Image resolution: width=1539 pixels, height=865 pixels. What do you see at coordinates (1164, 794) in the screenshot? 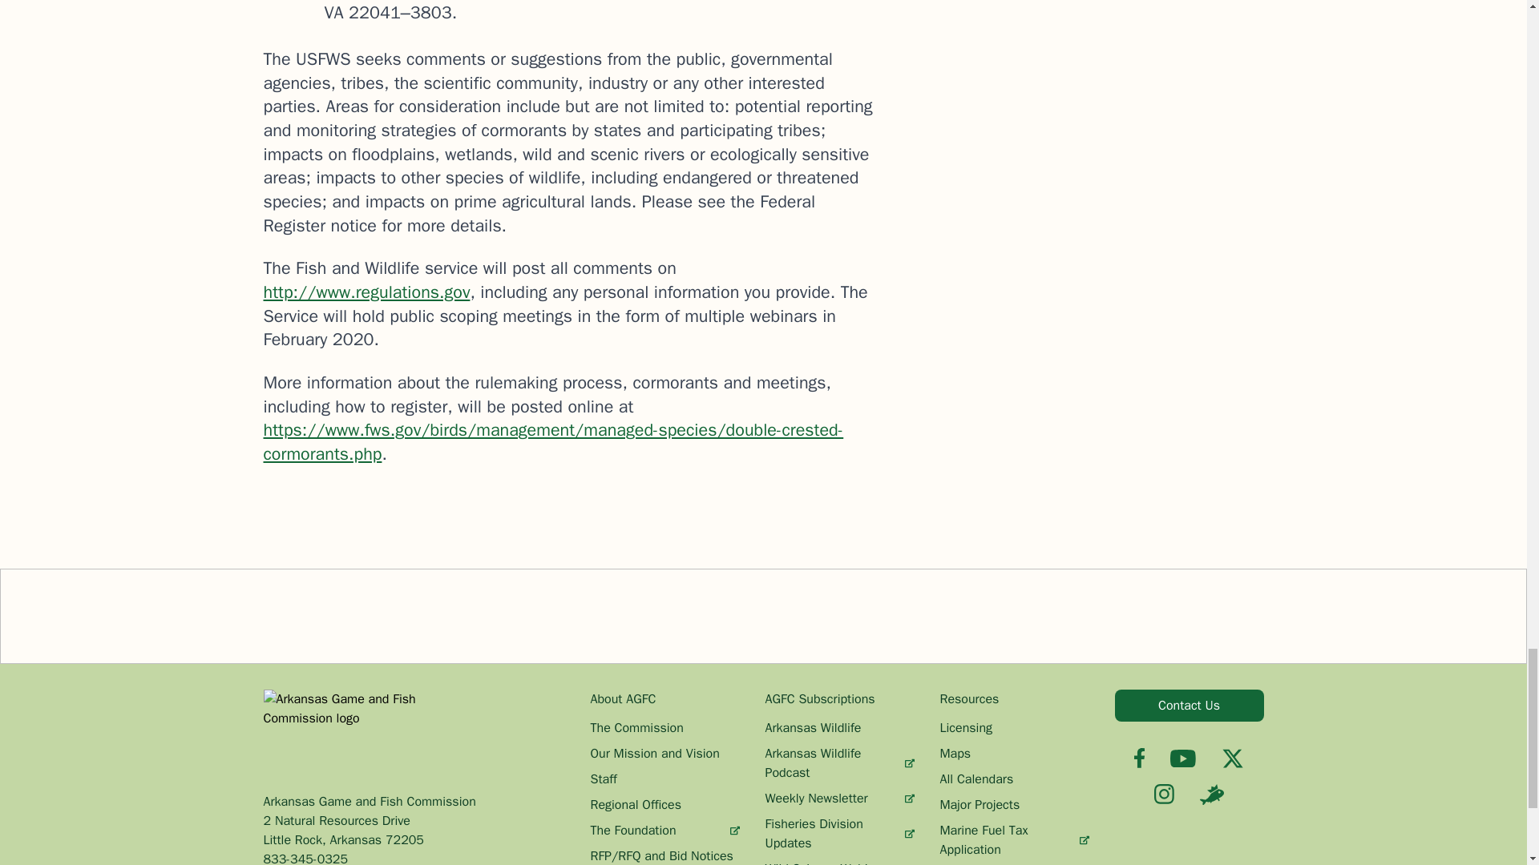
I see `Instagram` at bounding box center [1164, 794].